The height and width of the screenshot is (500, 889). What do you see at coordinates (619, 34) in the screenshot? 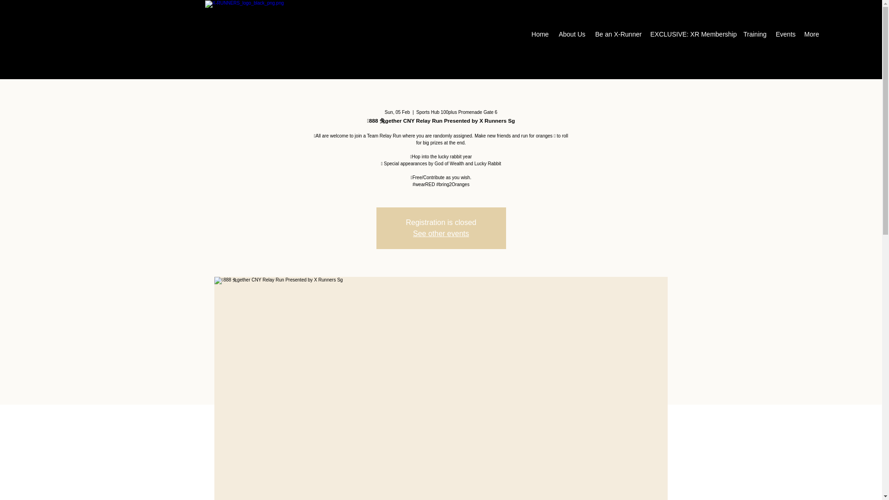
I see `Be an X-Runner` at bounding box center [619, 34].